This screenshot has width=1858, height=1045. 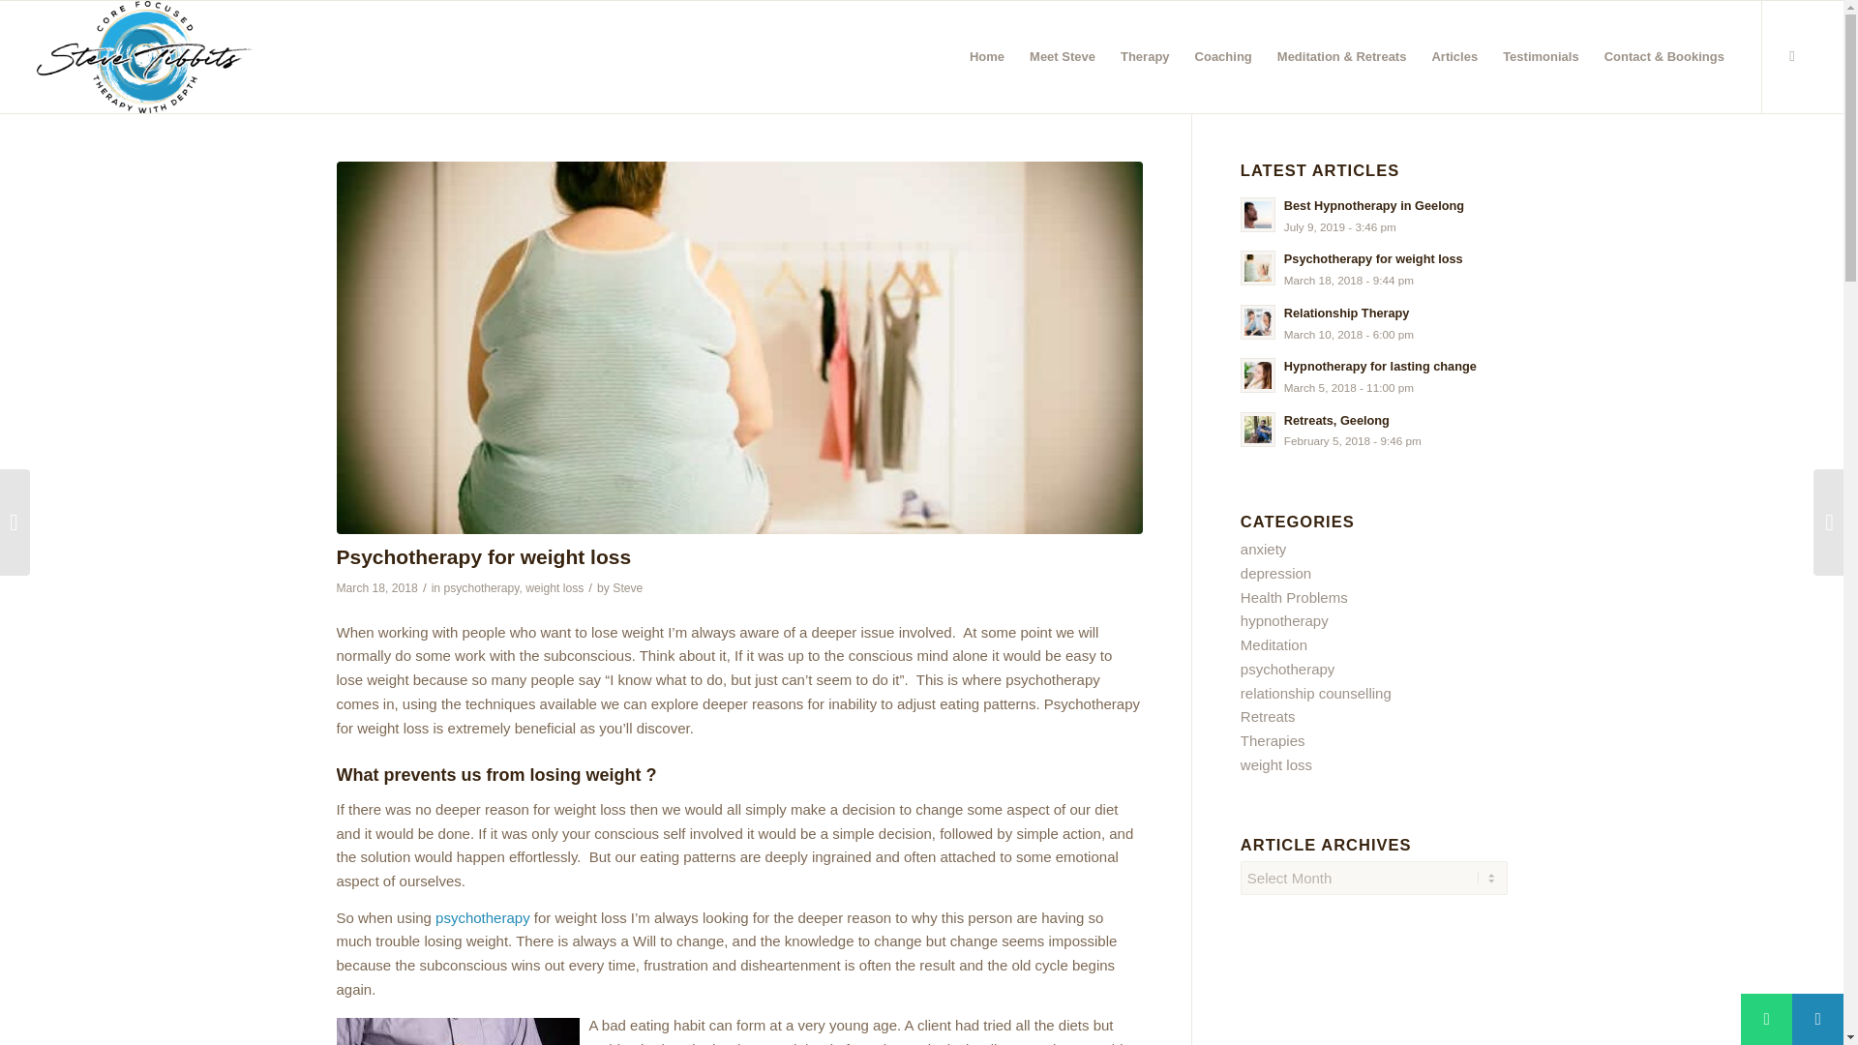 What do you see at coordinates (627, 587) in the screenshot?
I see `Posts by Steve` at bounding box center [627, 587].